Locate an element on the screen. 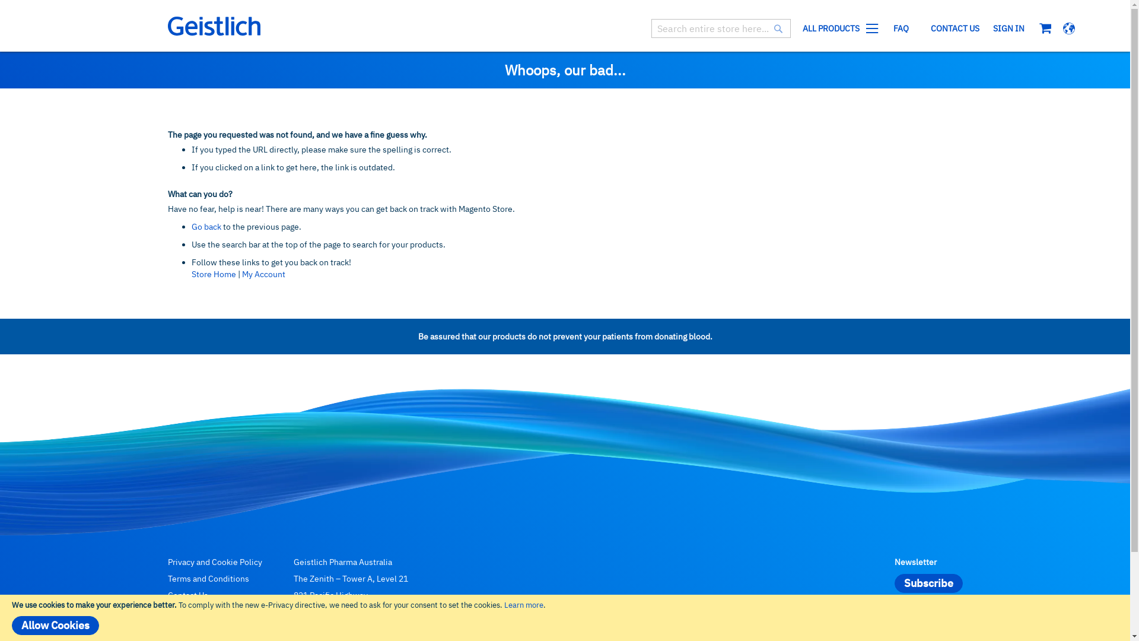  SIGN IN is located at coordinates (1008, 28).